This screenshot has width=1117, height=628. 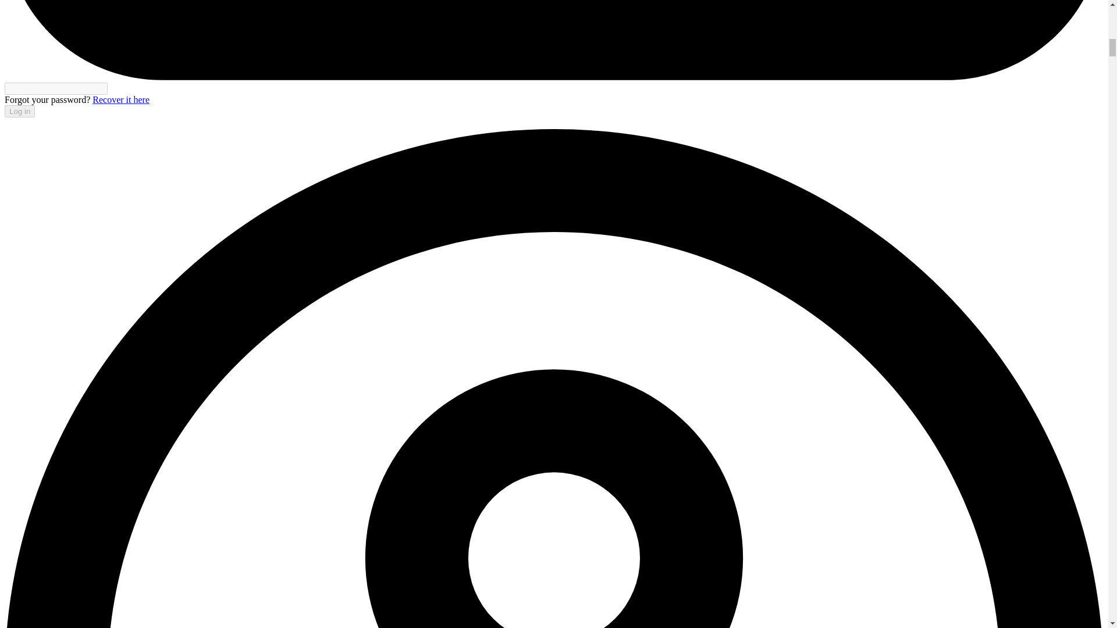 I want to click on Log in, so click(x=19, y=111).